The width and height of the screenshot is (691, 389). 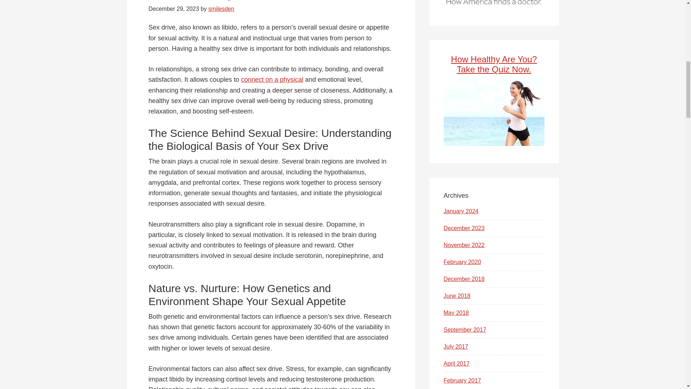 I want to click on January 2024, so click(x=461, y=211).